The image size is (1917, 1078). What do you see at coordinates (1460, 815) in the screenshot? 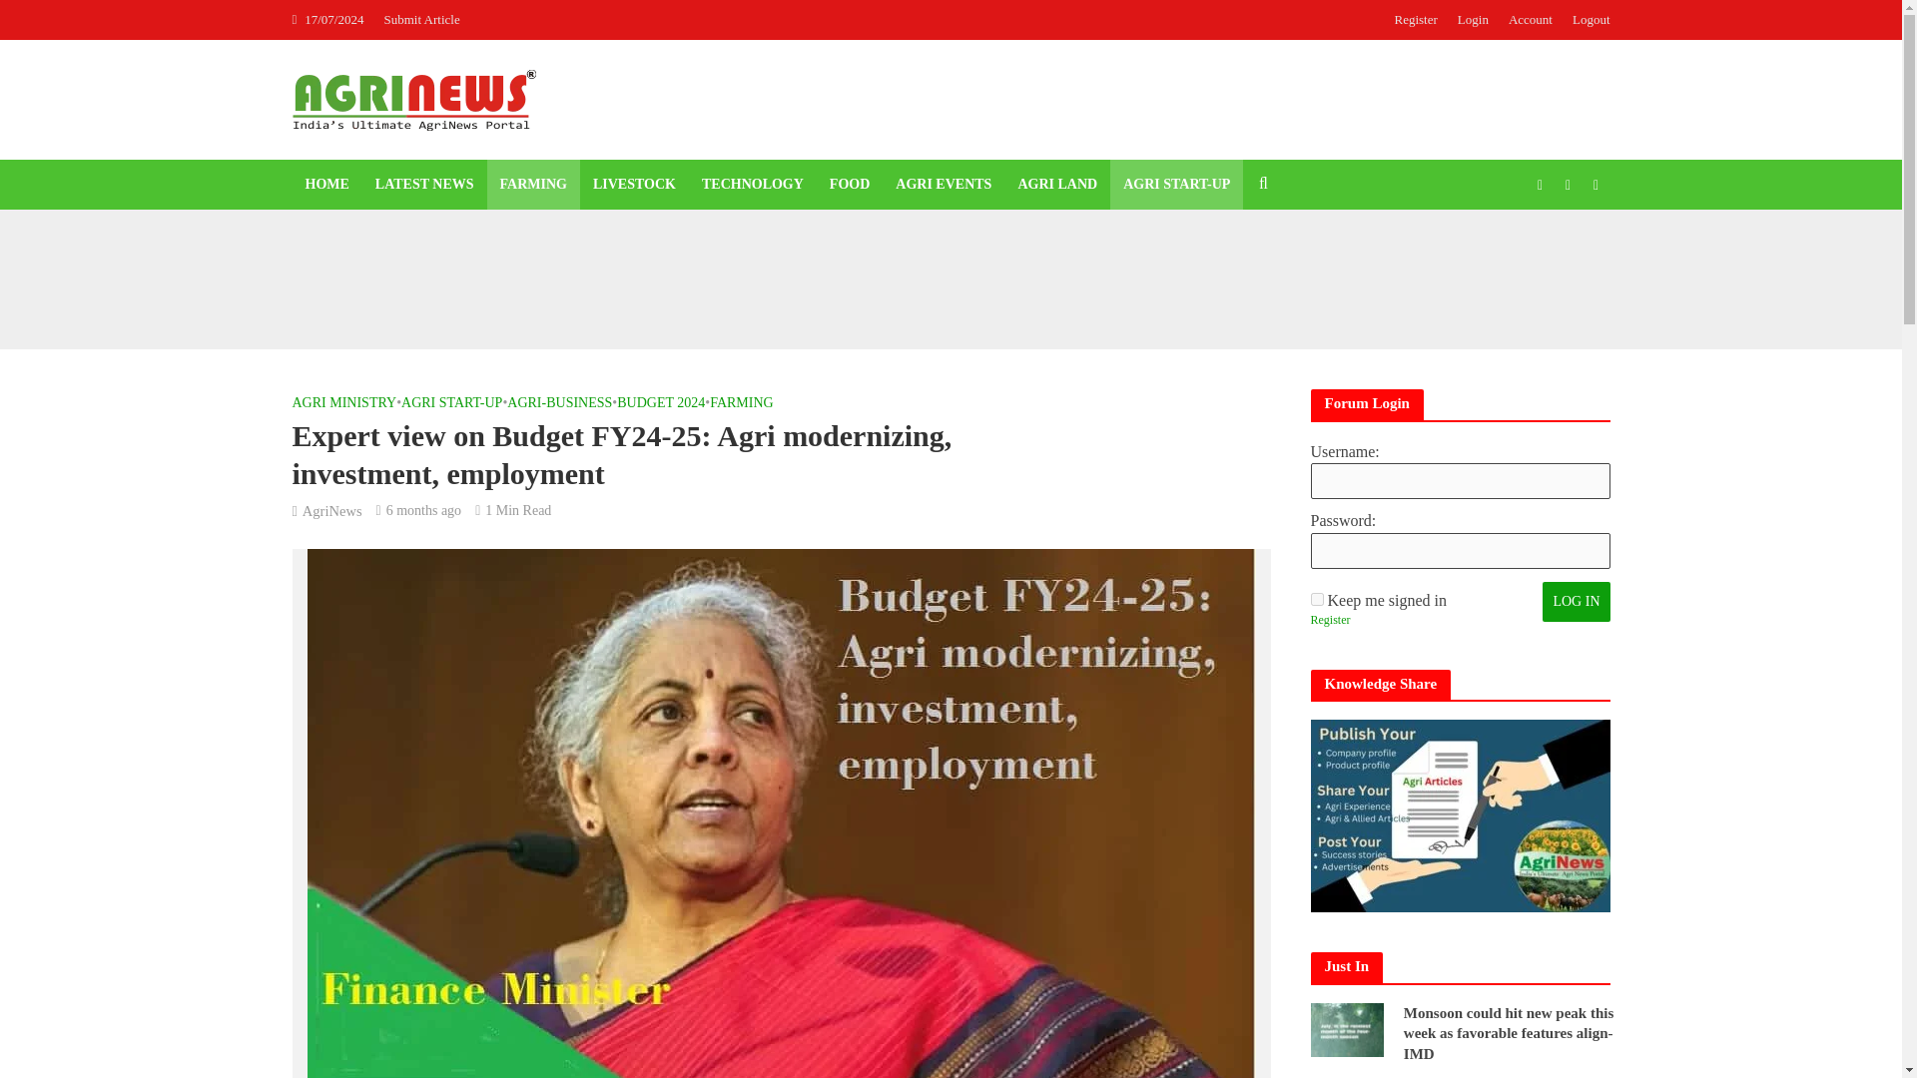
I see `Knowledge Share` at bounding box center [1460, 815].